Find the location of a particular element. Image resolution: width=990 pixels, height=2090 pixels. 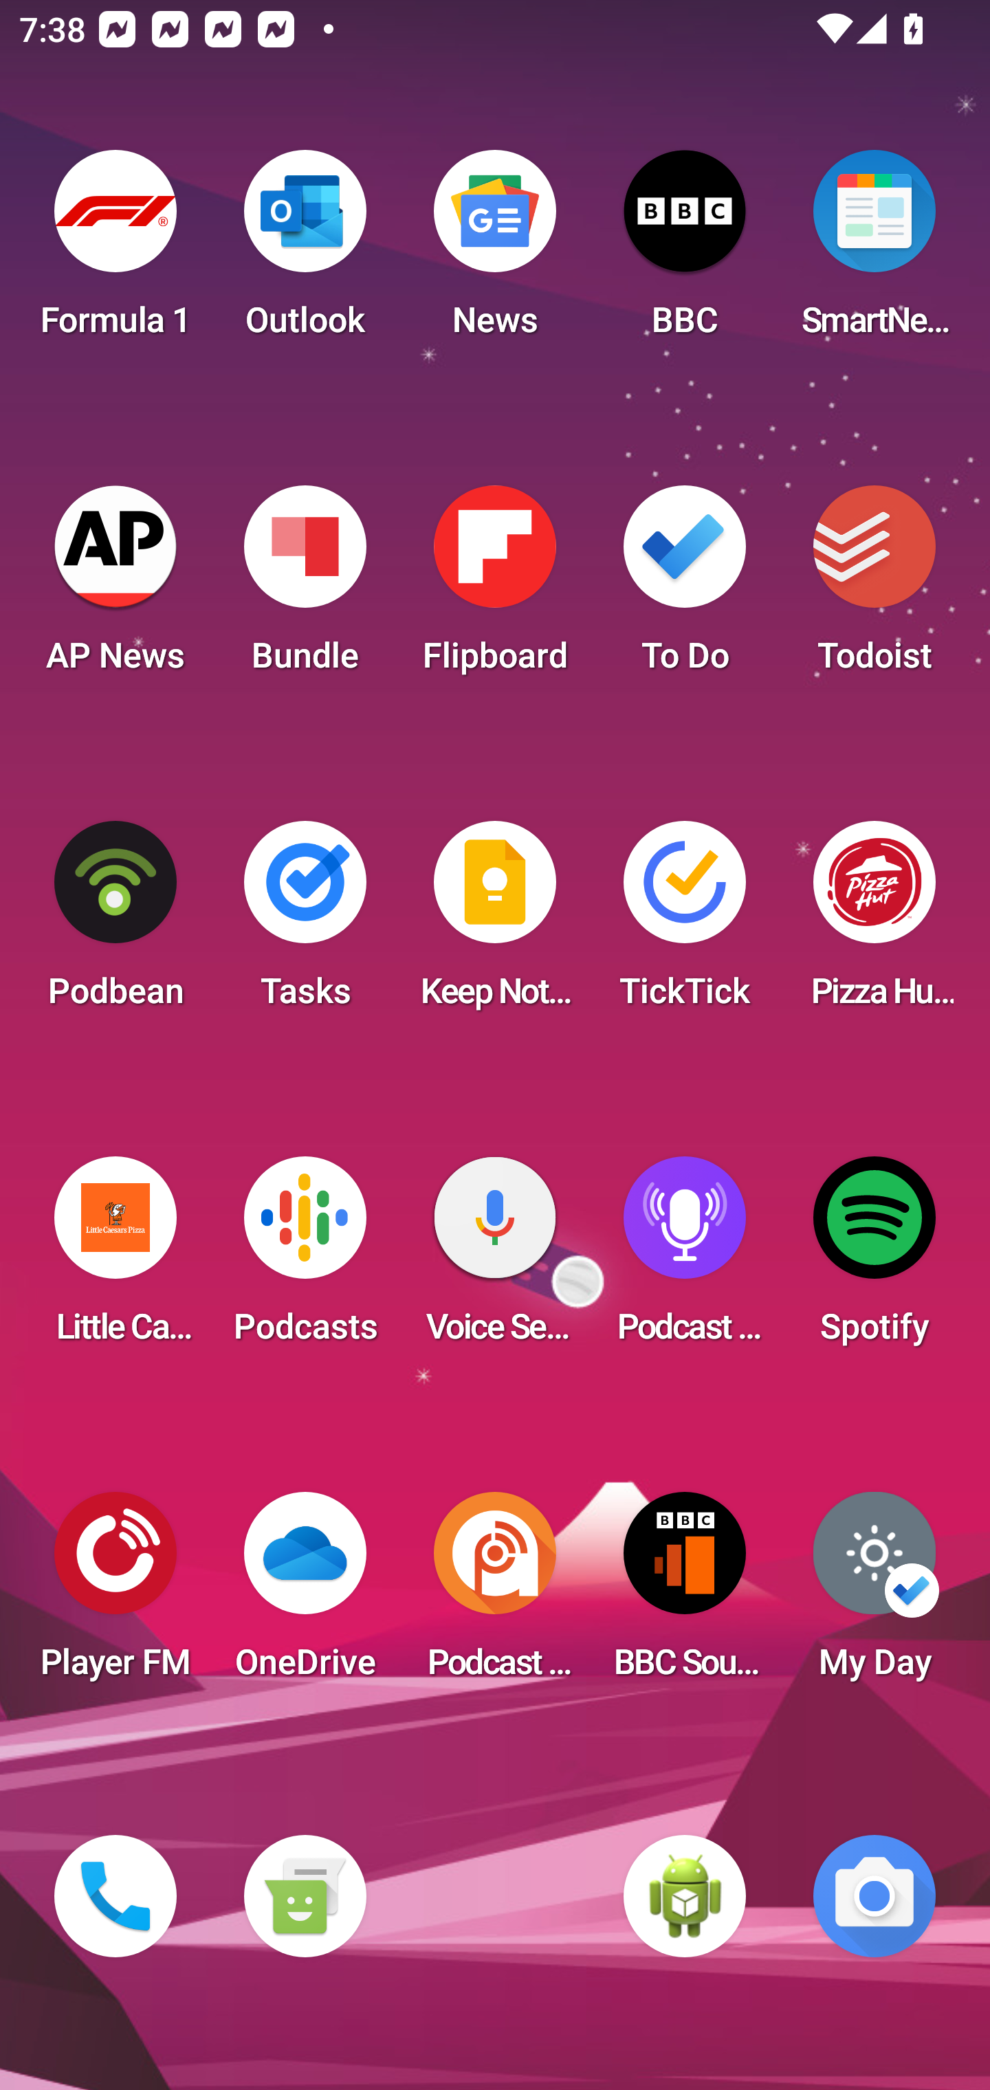

Little Caesars Pizza is located at coordinates (115, 1258).